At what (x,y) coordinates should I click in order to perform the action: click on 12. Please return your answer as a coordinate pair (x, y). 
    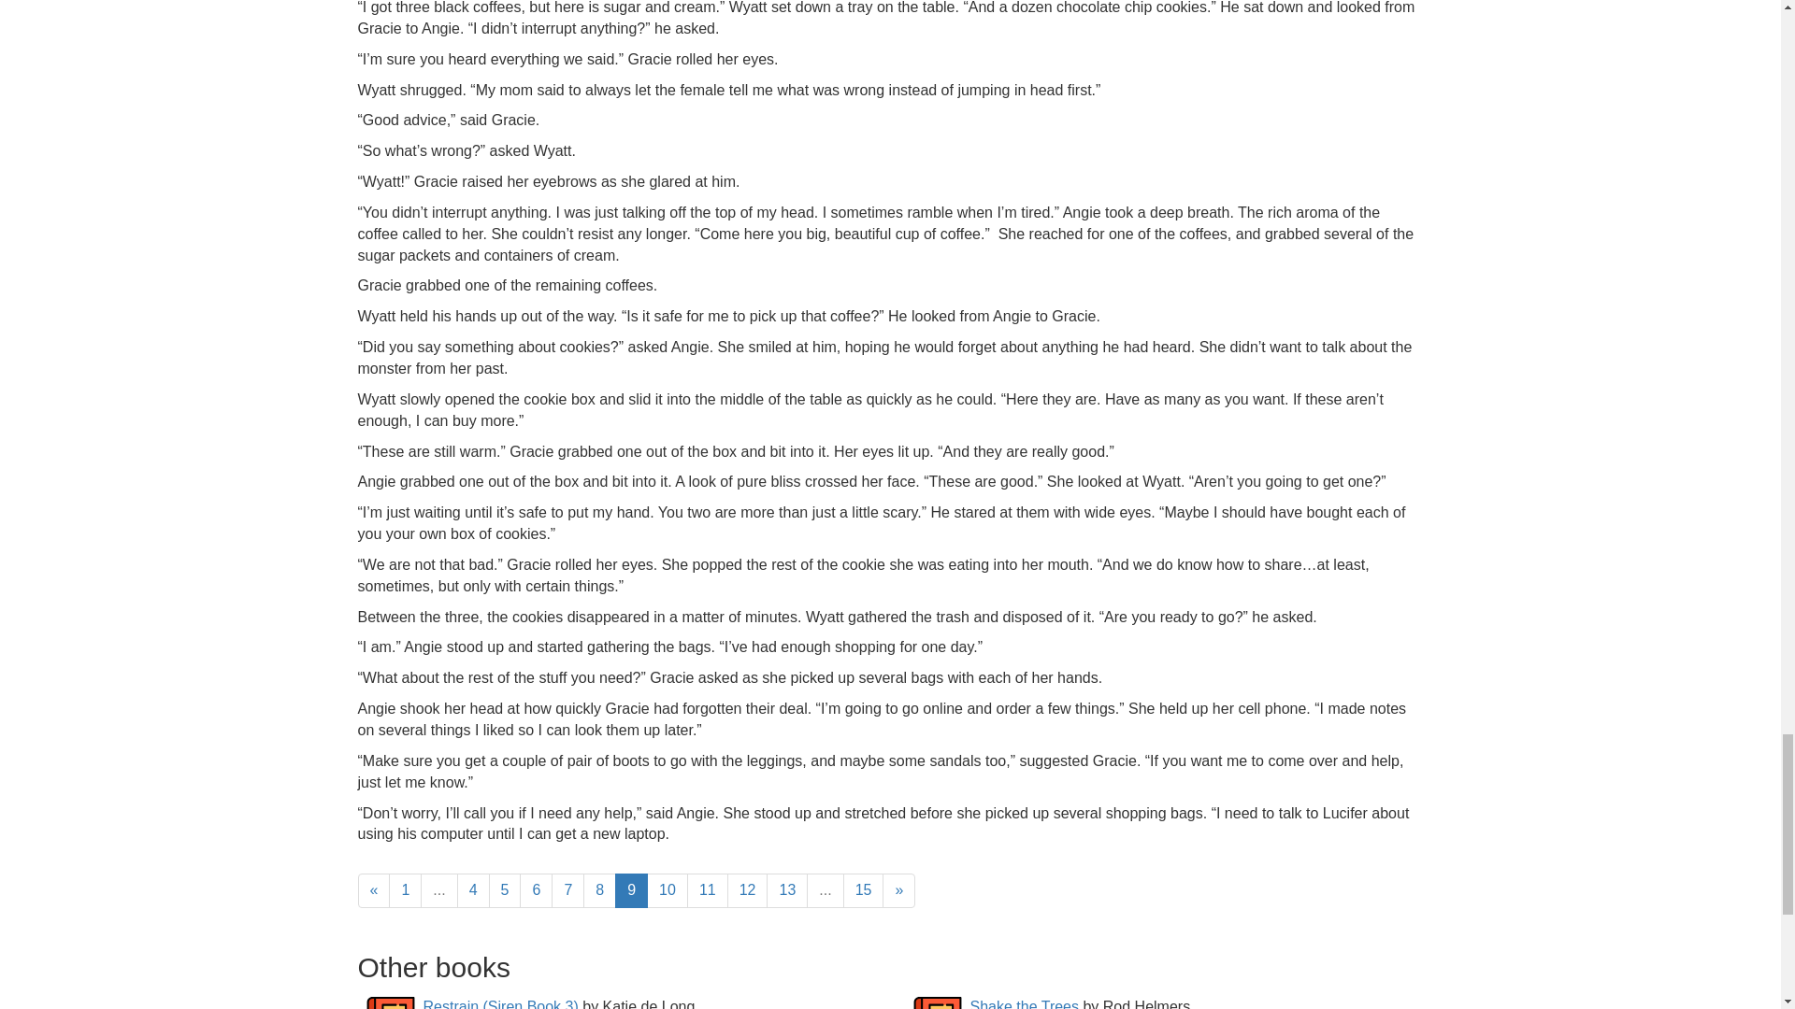
    Looking at the image, I should click on (747, 891).